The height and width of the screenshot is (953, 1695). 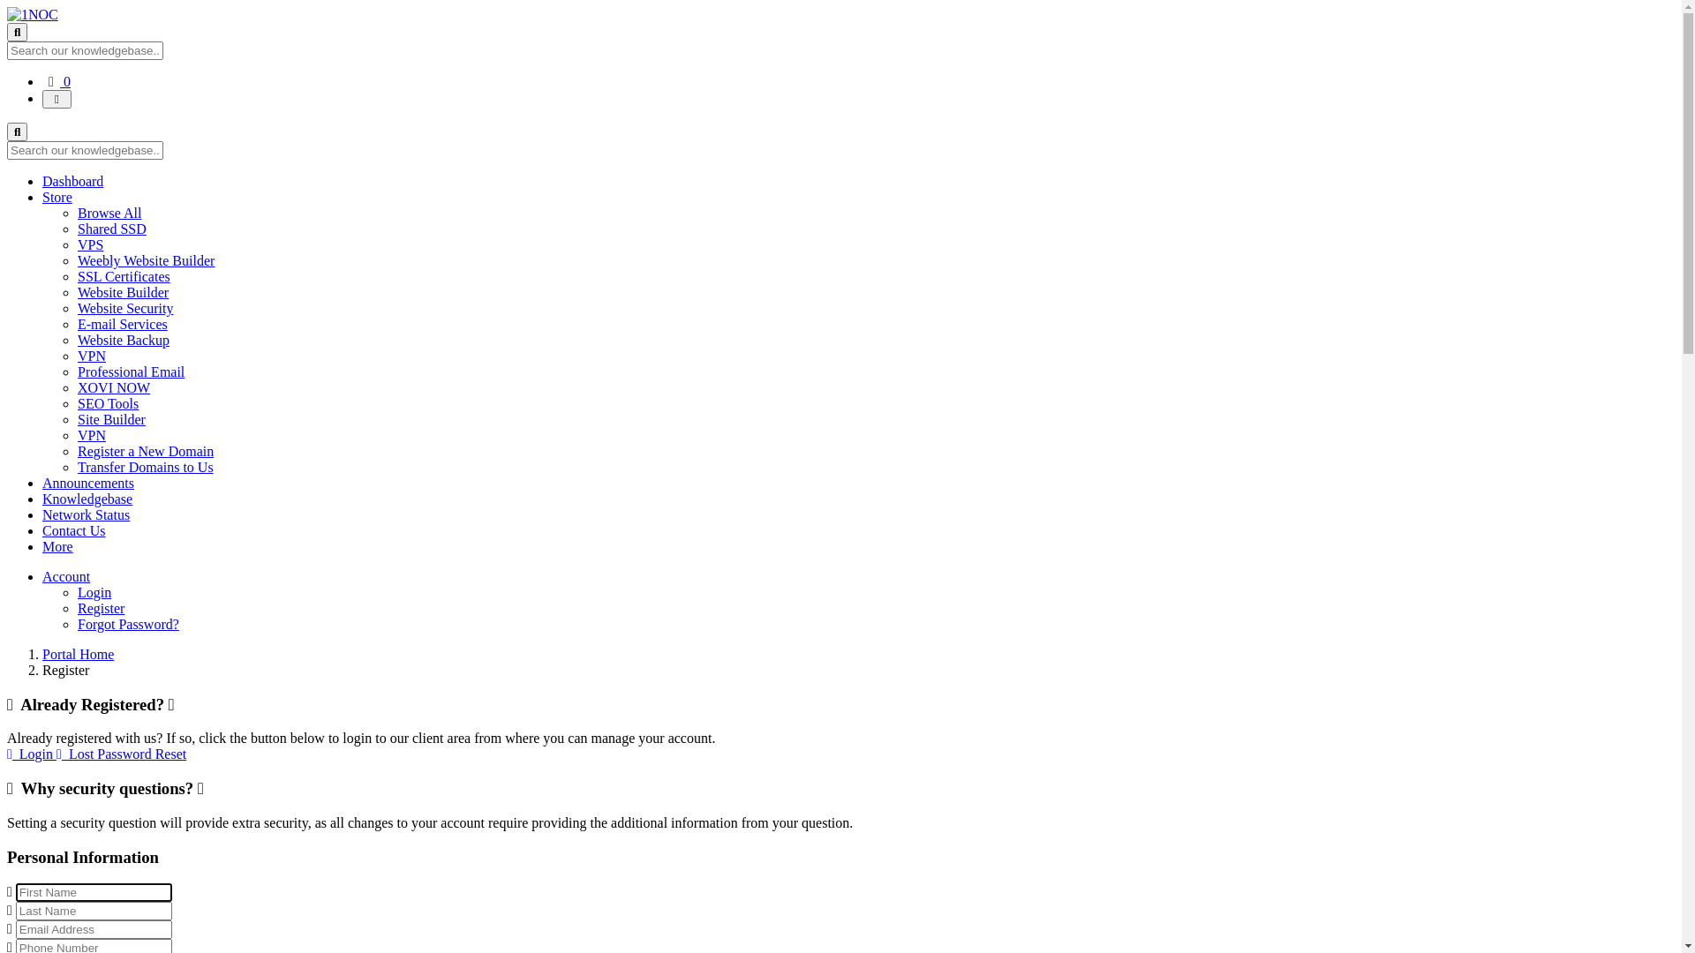 What do you see at coordinates (111, 420) in the screenshot?
I see `Site Builder` at bounding box center [111, 420].